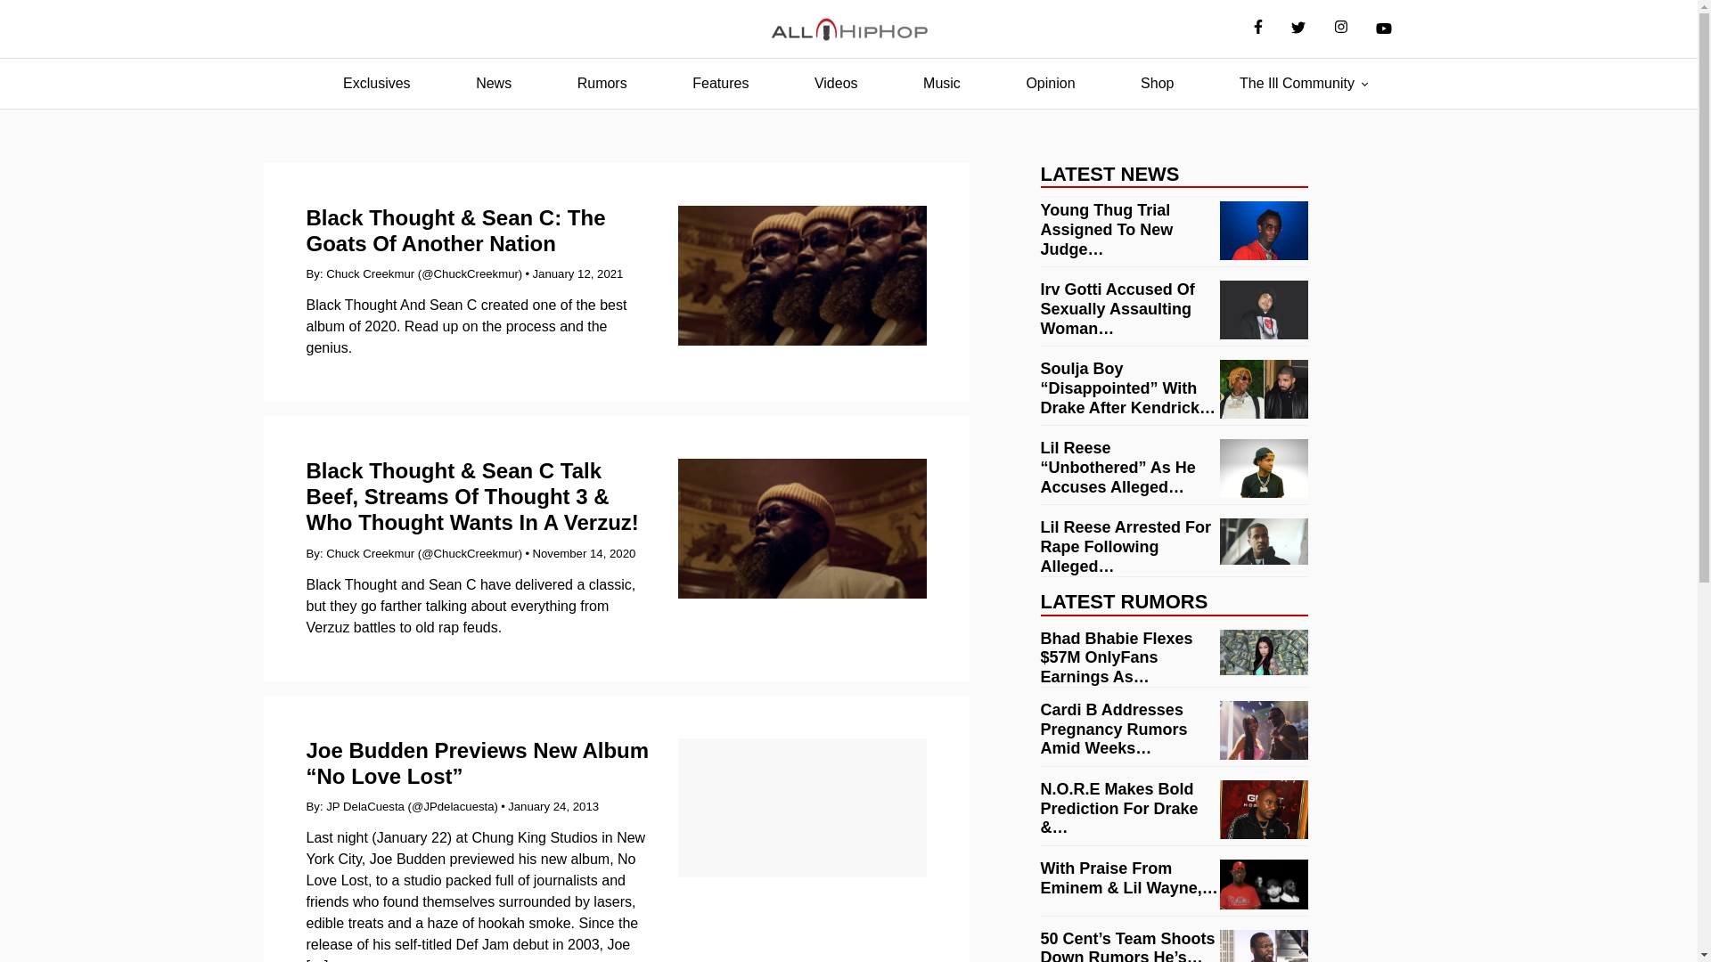  Describe the element at coordinates (848, 29) in the screenshot. I see `AllHipHop` at that location.